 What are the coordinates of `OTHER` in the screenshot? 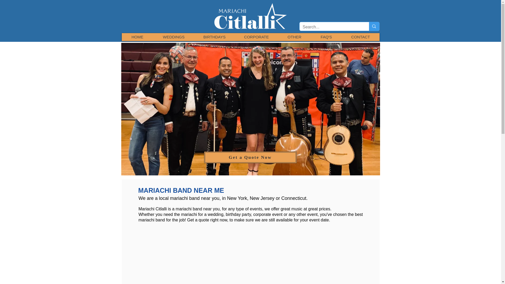 It's located at (294, 37).